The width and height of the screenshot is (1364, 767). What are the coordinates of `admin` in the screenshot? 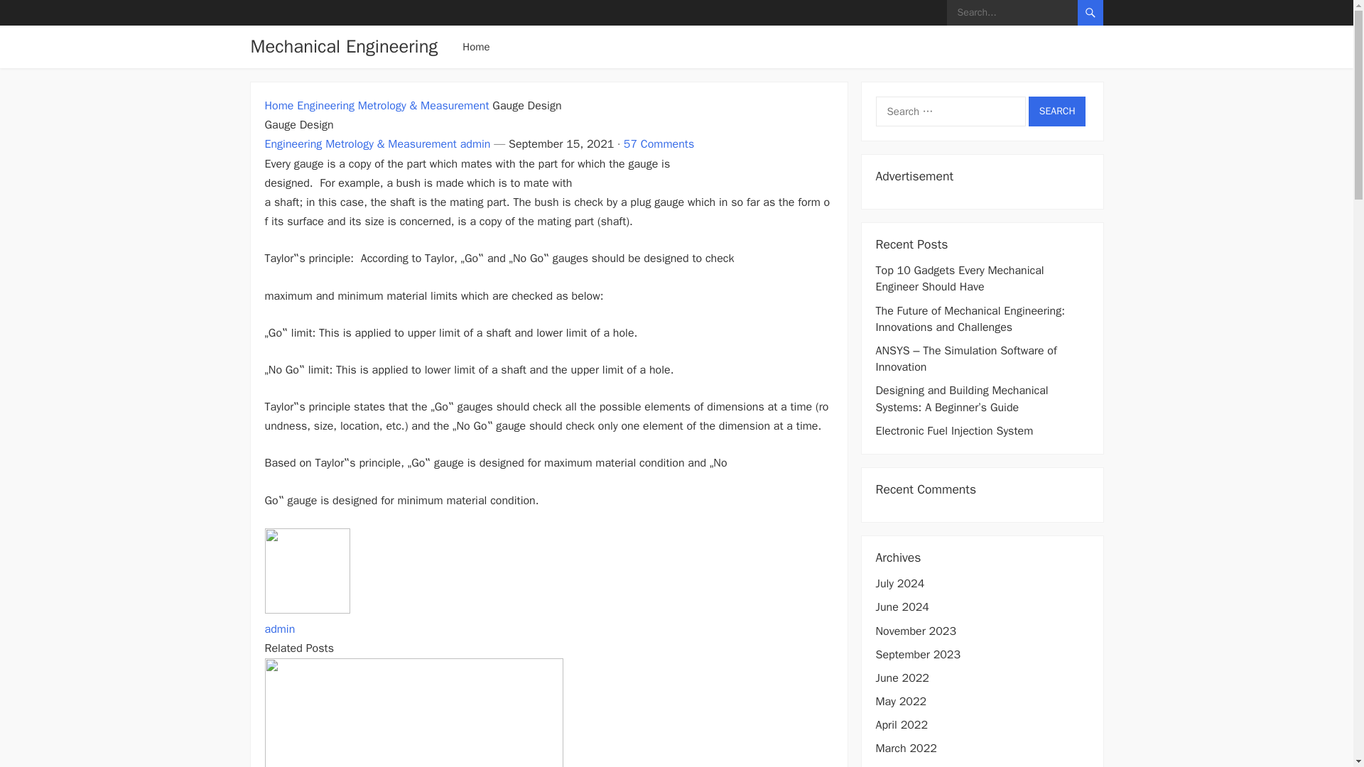 It's located at (279, 629).